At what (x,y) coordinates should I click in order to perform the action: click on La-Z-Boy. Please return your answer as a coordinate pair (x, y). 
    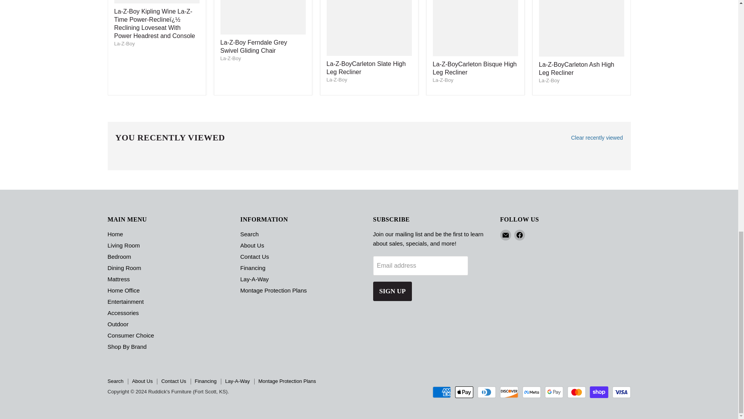
    Looking at the image, I should click on (124, 43).